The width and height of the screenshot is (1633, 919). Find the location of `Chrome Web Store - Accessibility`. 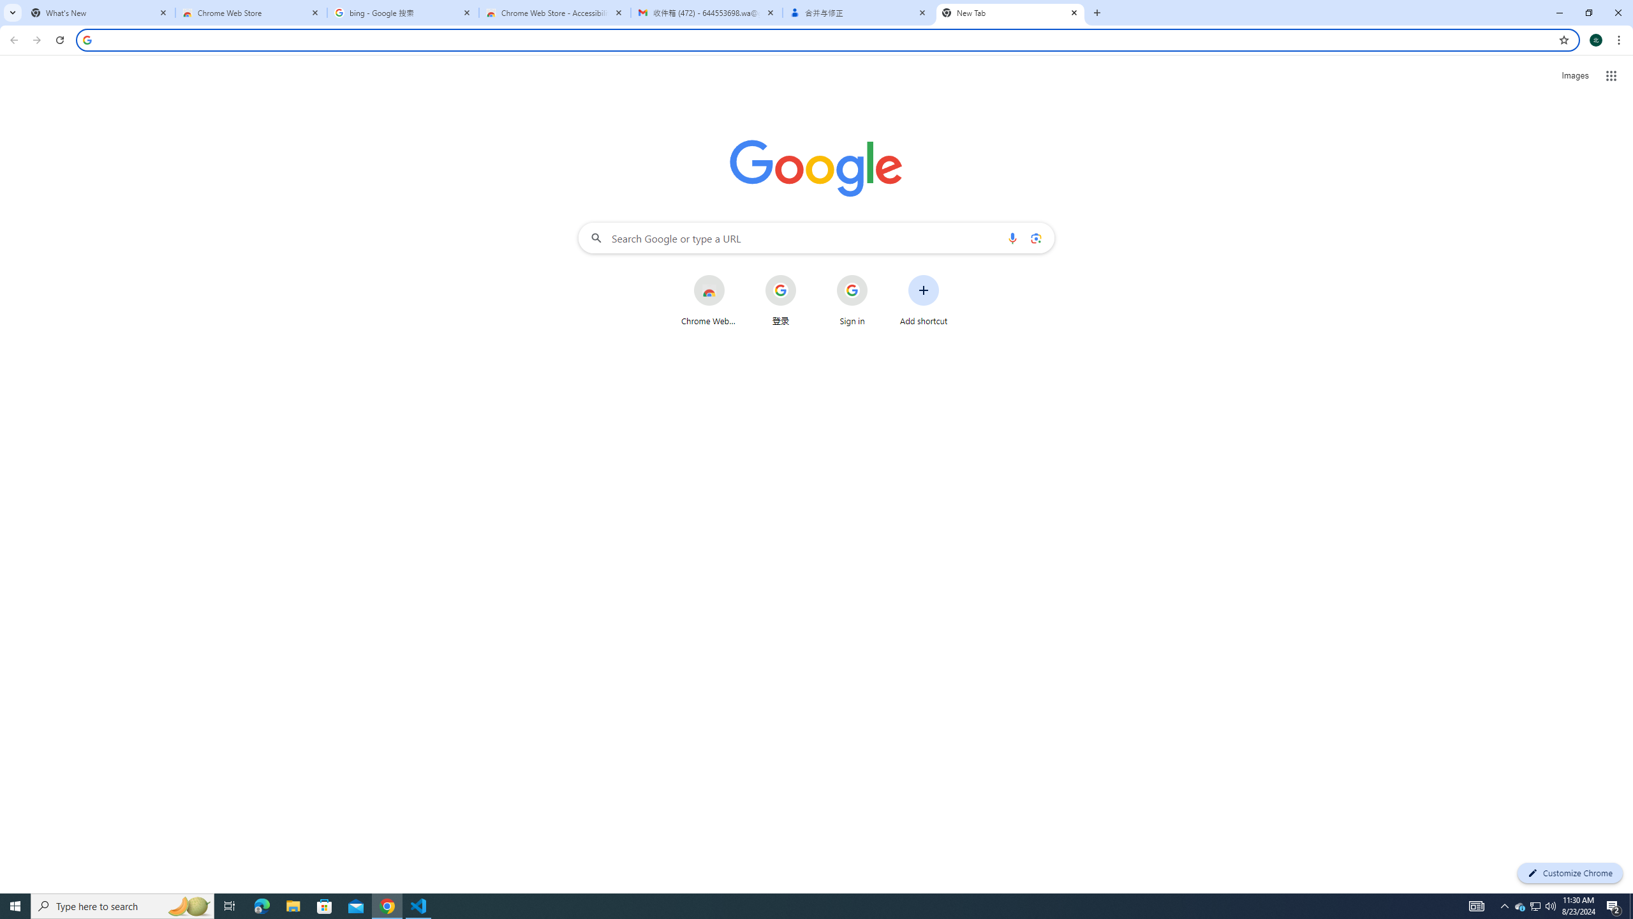

Chrome Web Store - Accessibility is located at coordinates (555, 13).